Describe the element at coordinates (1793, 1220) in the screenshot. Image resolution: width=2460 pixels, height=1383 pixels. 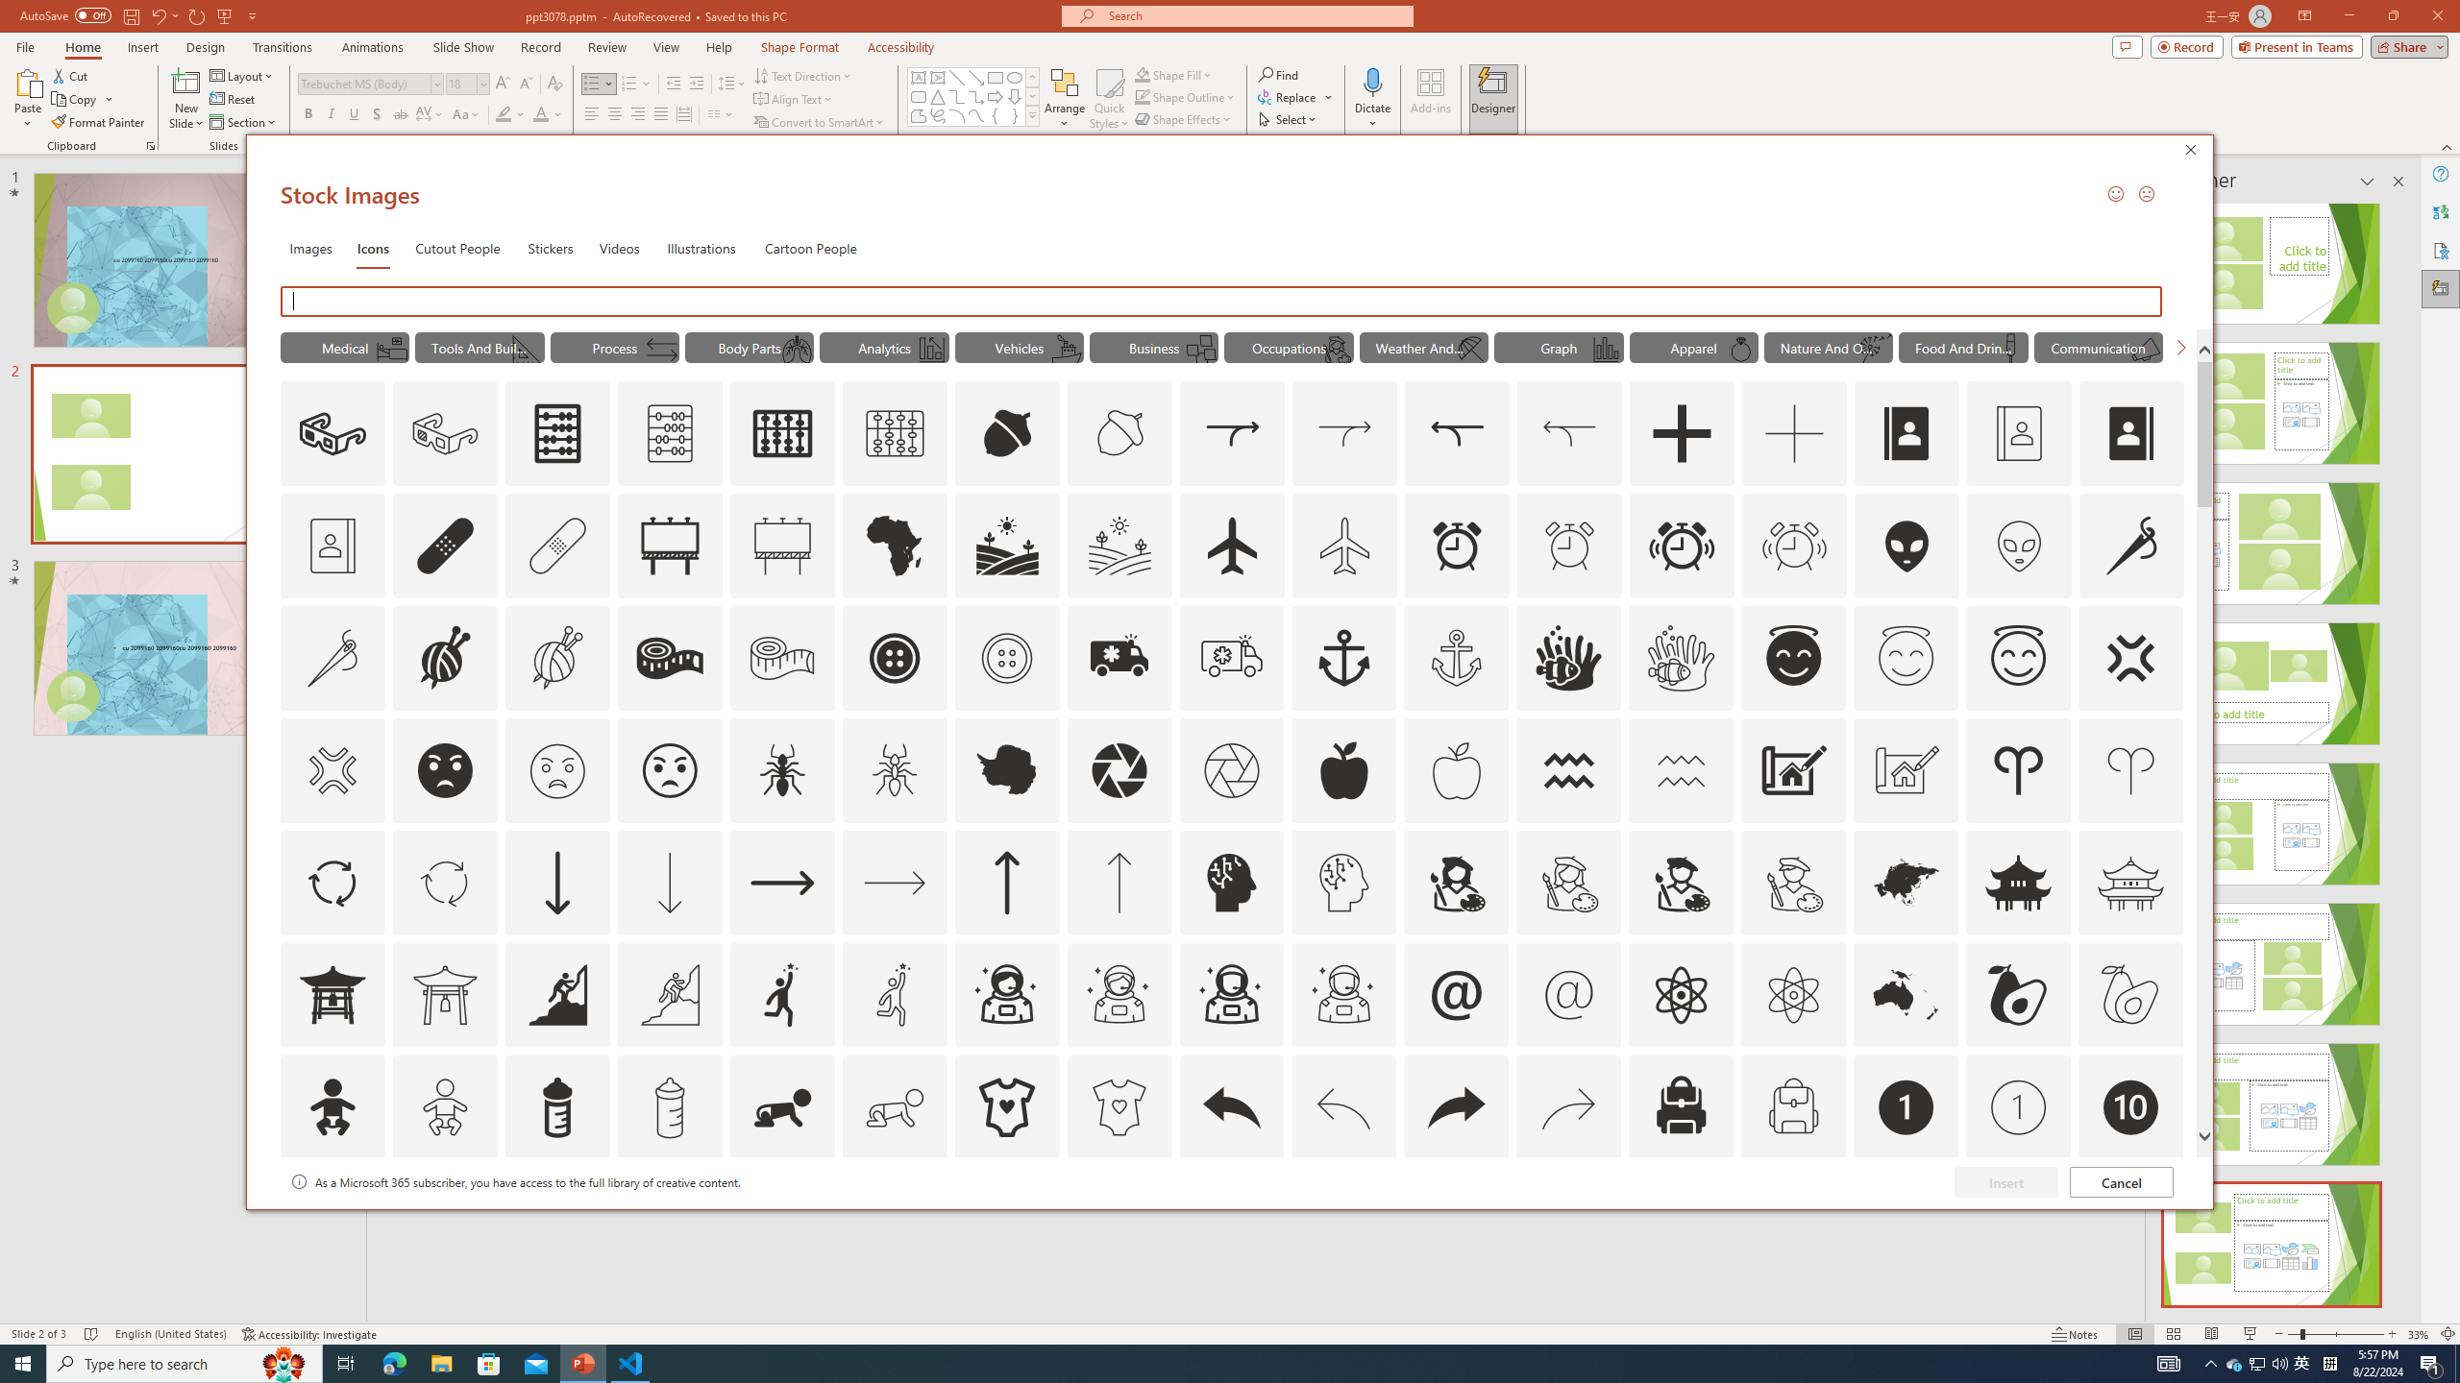
I see `AutomationID: Icons_Badge8` at that location.